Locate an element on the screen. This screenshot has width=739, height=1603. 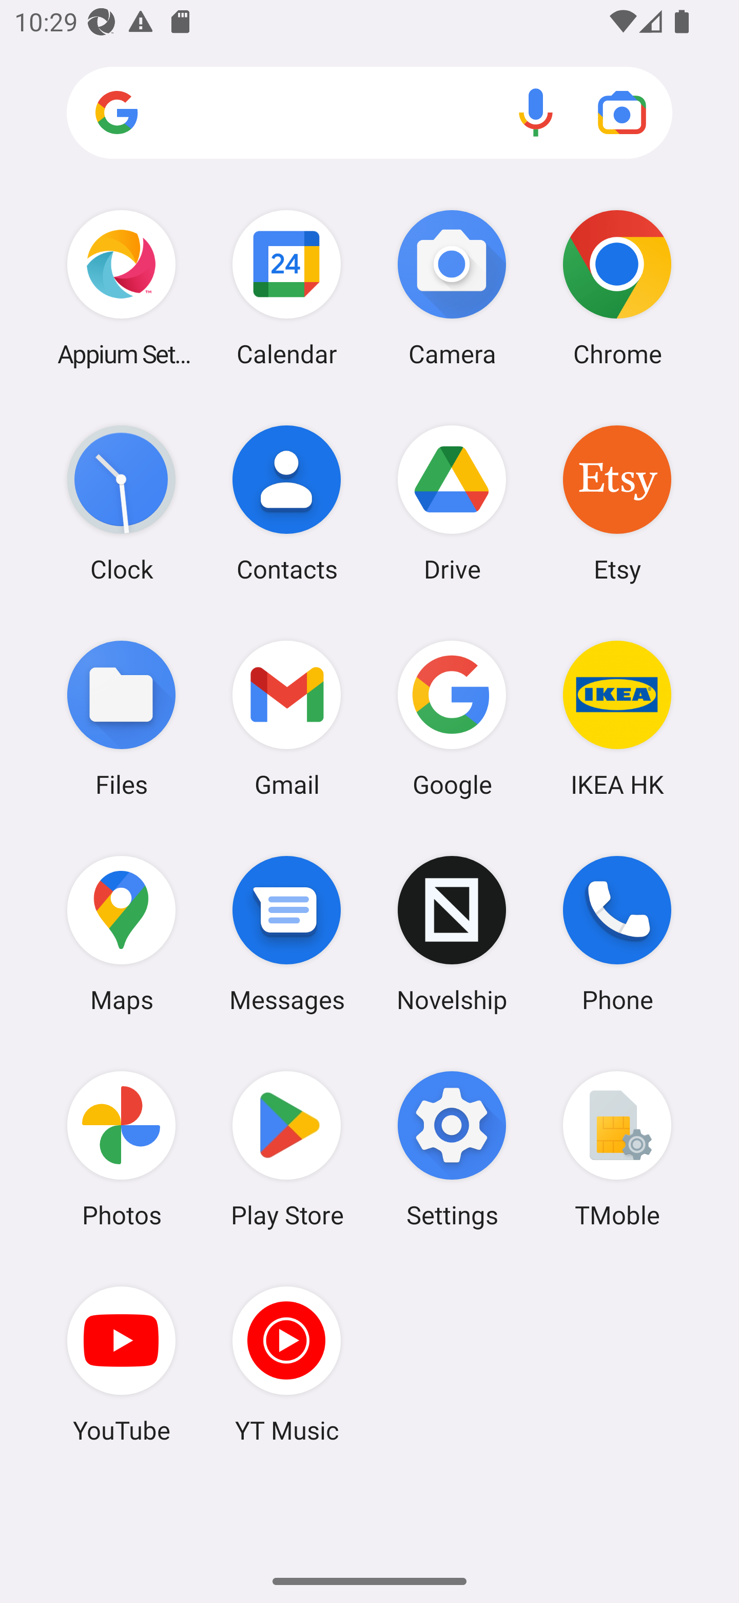
Gmail is located at coordinates (286, 718).